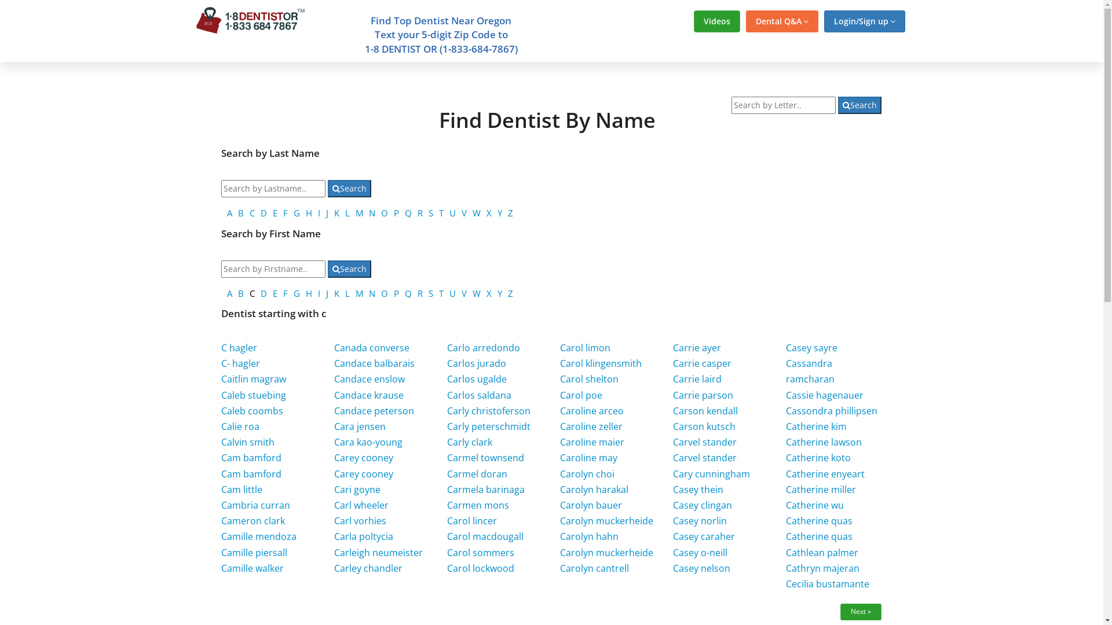 The height and width of the screenshot is (625, 1112). I want to click on L, so click(348, 293).